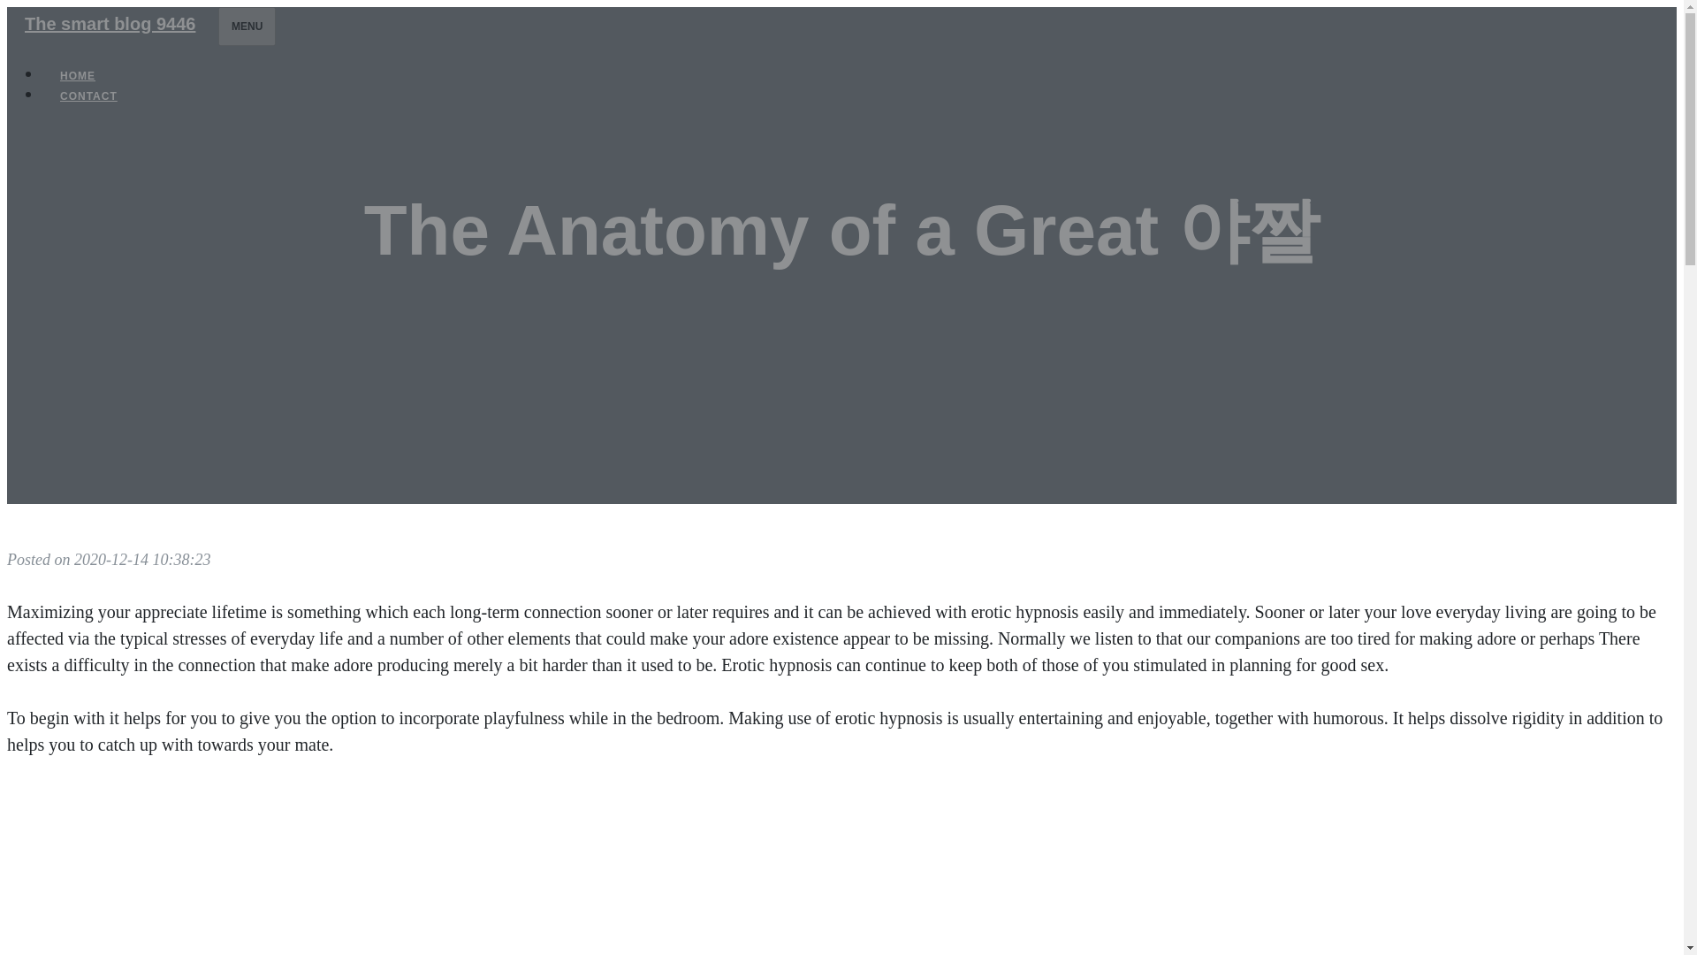 The width and height of the screenshot is (1697, 955). Describe the element at coordinates (247, 26) in the screenshot. I see `MENU` at that location.